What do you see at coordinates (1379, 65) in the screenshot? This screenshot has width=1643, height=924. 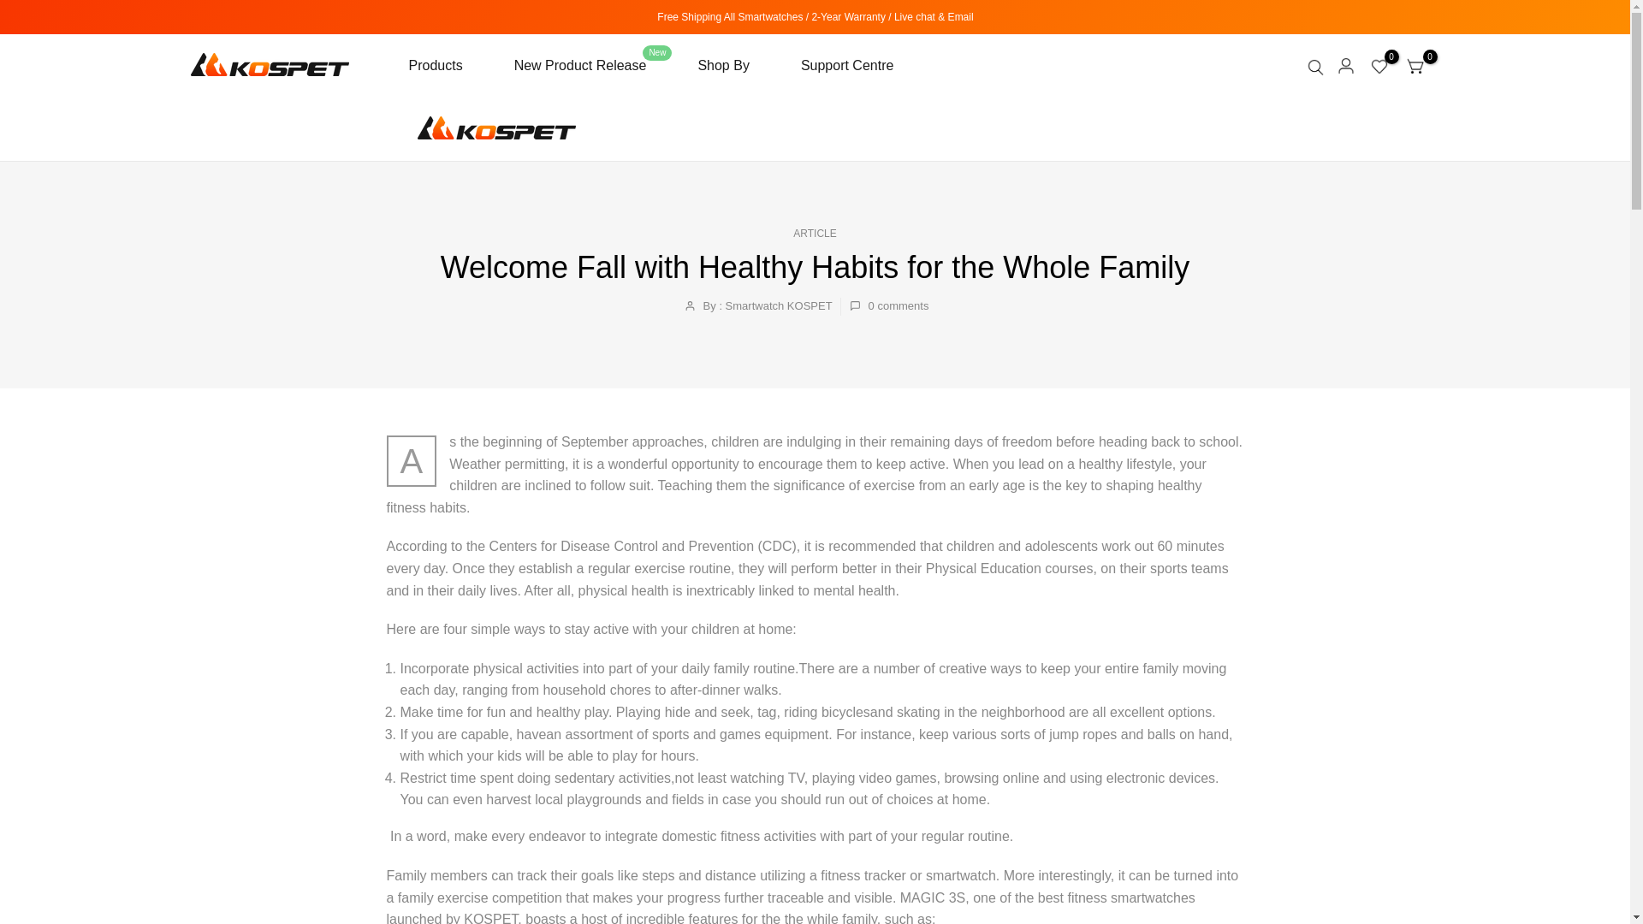 I see `0` at bounding box center [1379, 65].